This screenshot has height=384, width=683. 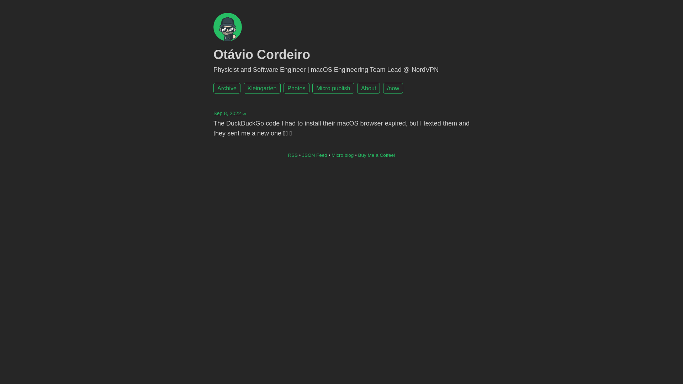 I want to click on RSS, so click(x=293, y=155).